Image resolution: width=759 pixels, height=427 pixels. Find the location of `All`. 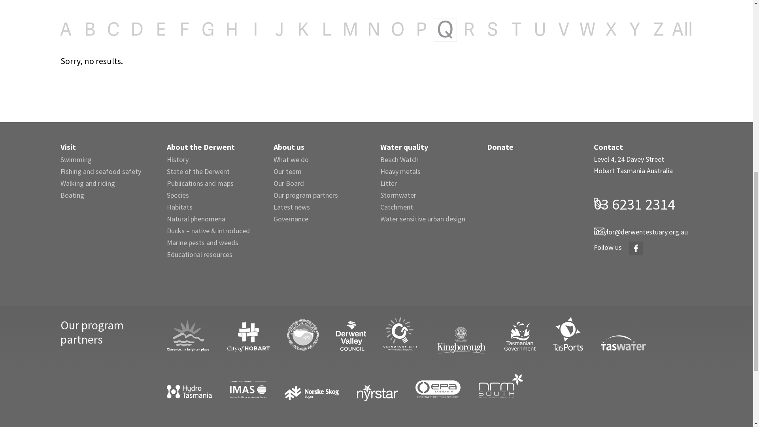

All is located at coordinates (682, 387).